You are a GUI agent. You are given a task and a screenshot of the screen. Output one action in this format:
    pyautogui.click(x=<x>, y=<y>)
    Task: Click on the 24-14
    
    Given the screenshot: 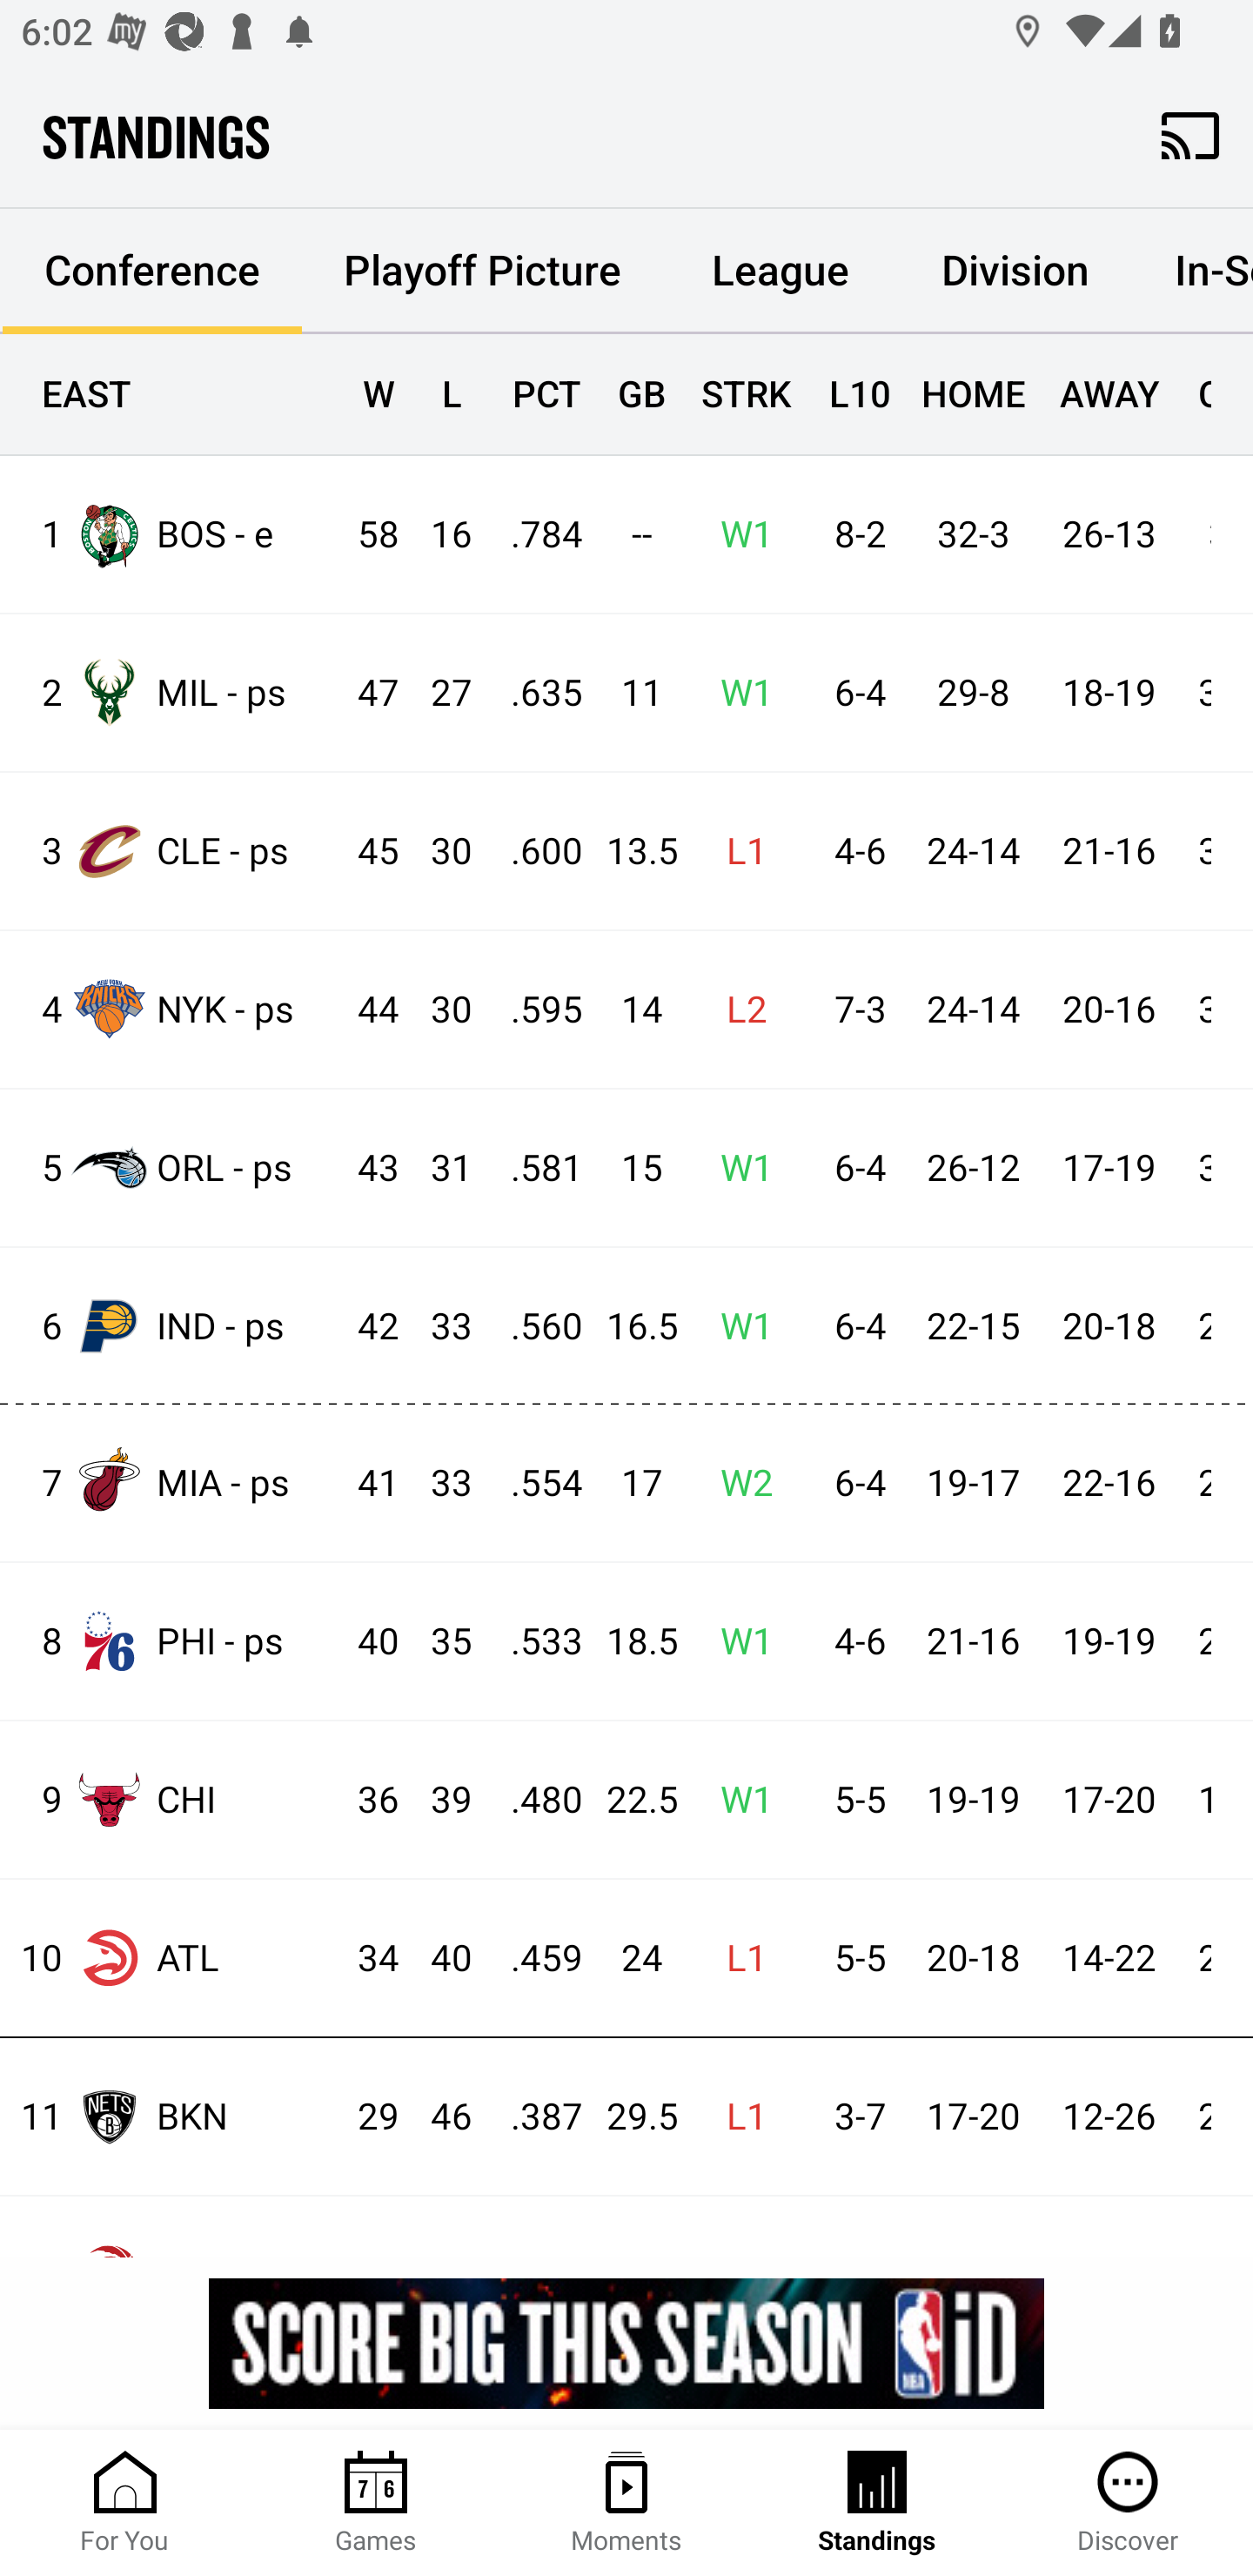 What is the action you would take?
    pyautogui.click(x=973, y=851)
    